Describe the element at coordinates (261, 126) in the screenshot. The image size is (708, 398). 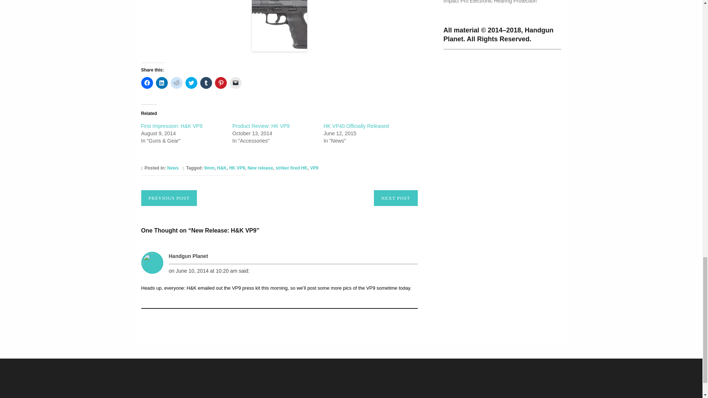
I see `Product Review: HK VP9` at that location.